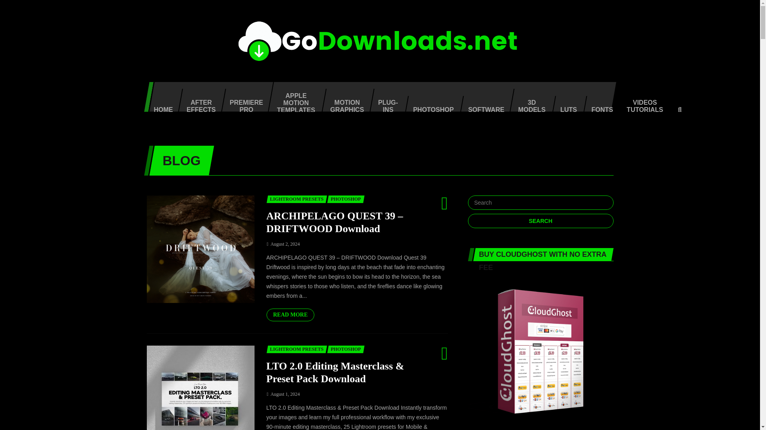  What do you see at coordinates (199, 104) in the screenshot?
I see `After Effects` at bounding box center [199, 104].